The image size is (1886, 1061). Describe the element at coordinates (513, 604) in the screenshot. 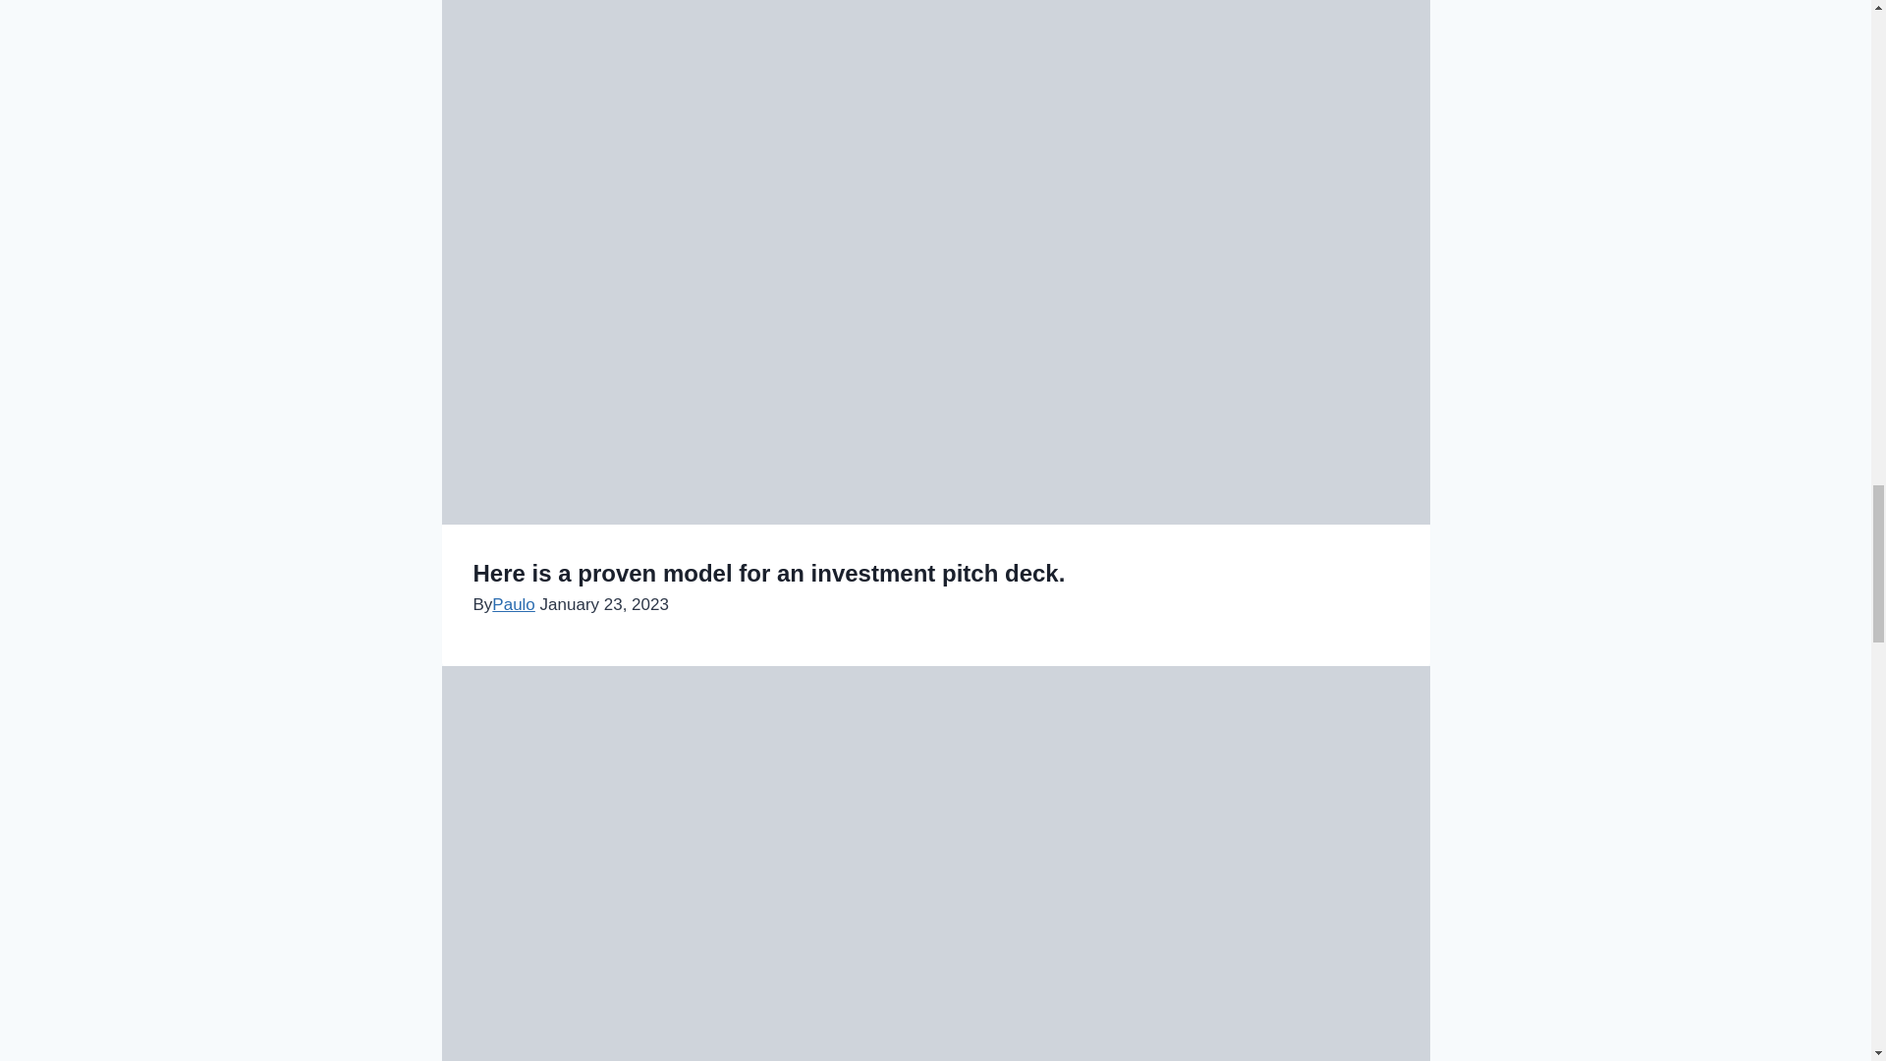

I see `Paulo` at that location.